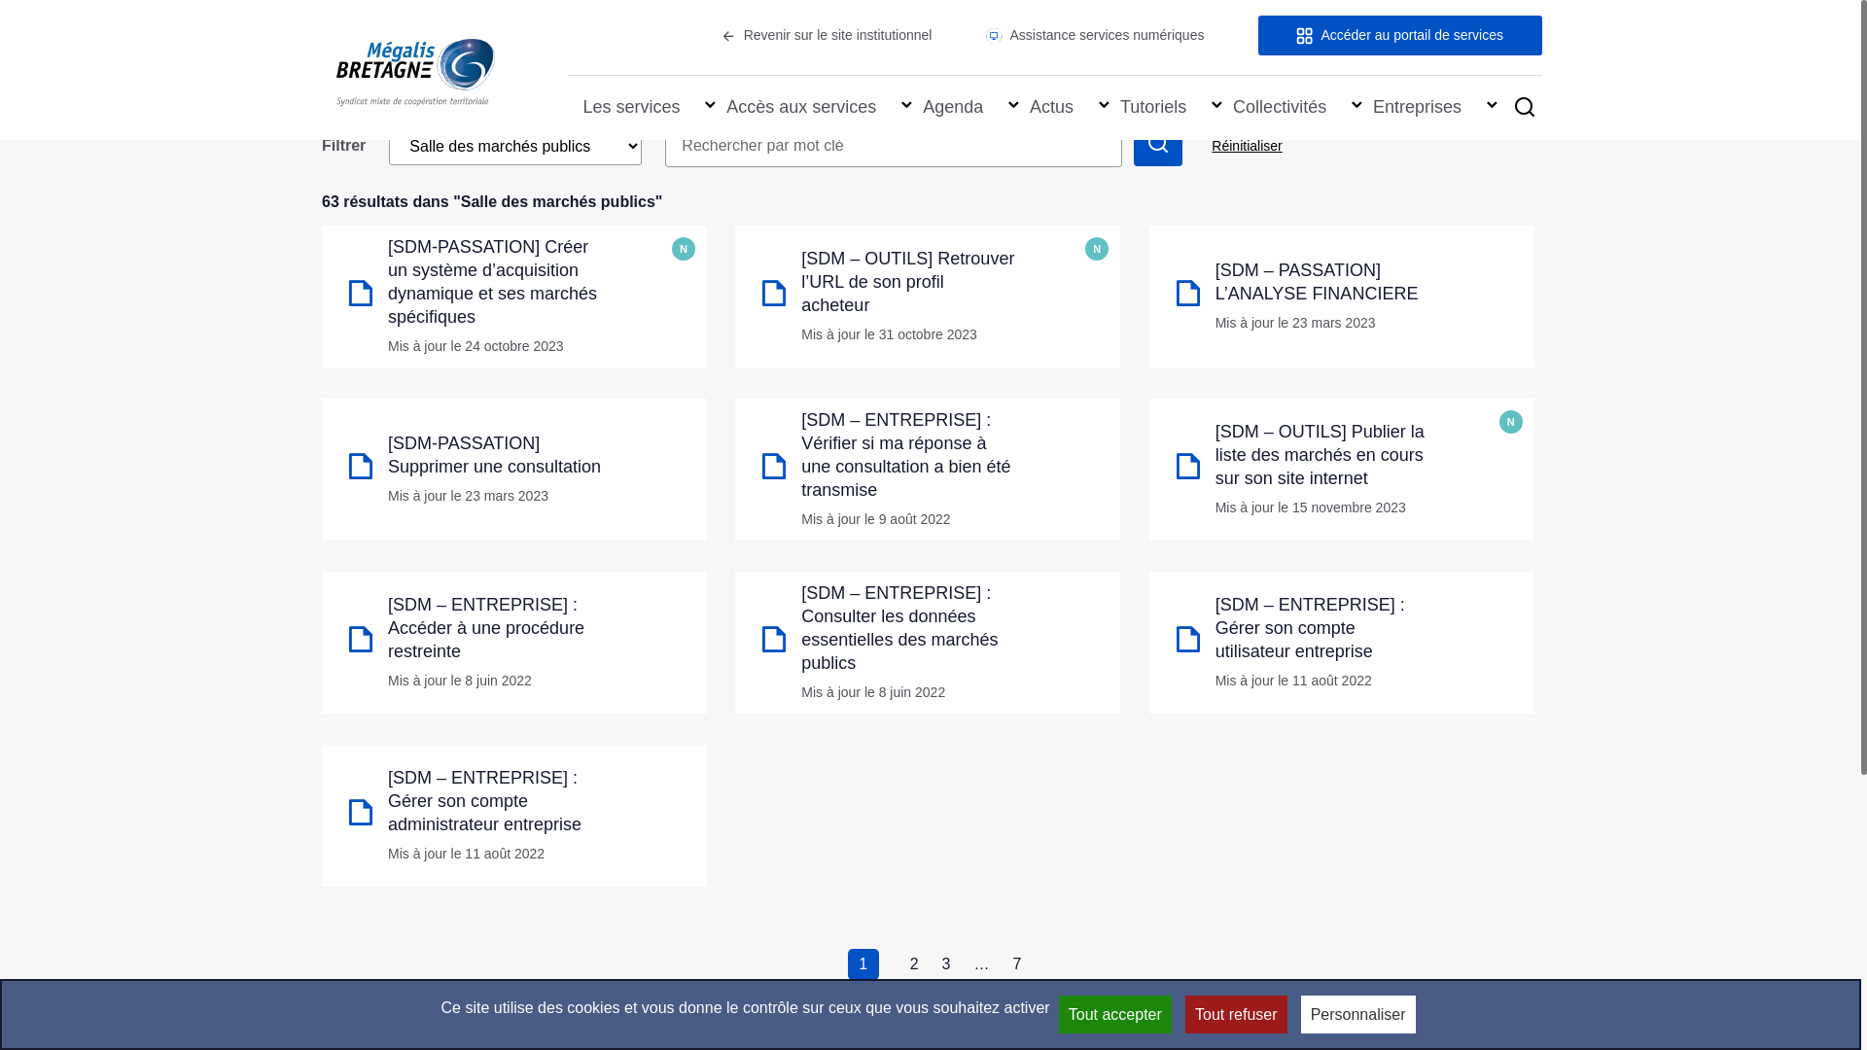 This screenshot has height=1050, width=1867. What do you see at coordinates (1017, 964) in the screenshot?
I see `7` at bounding box center [1017, 964].